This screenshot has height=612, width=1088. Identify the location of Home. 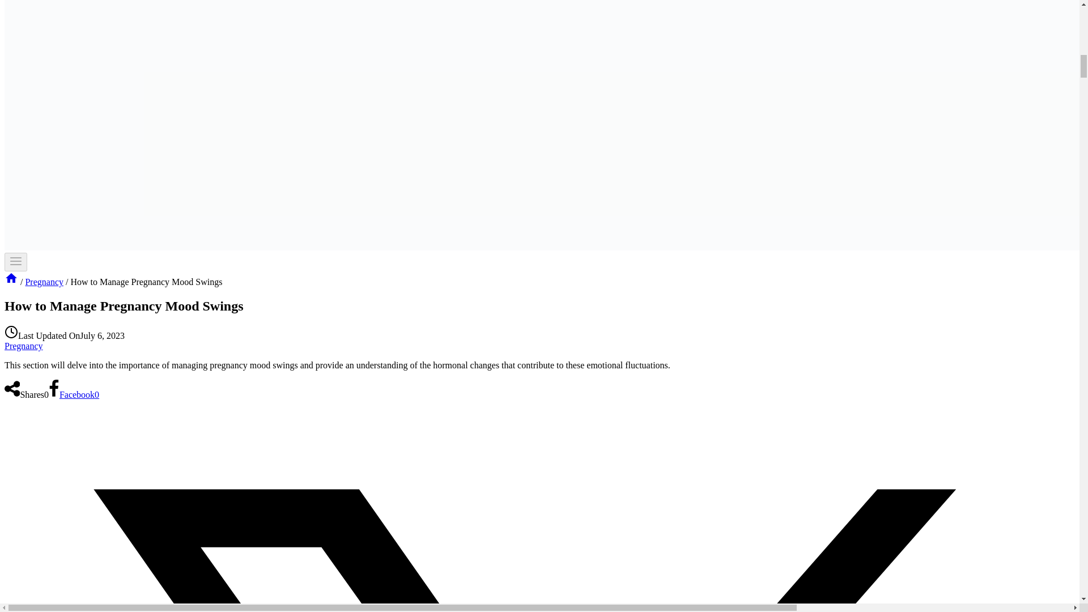
(11, 278).